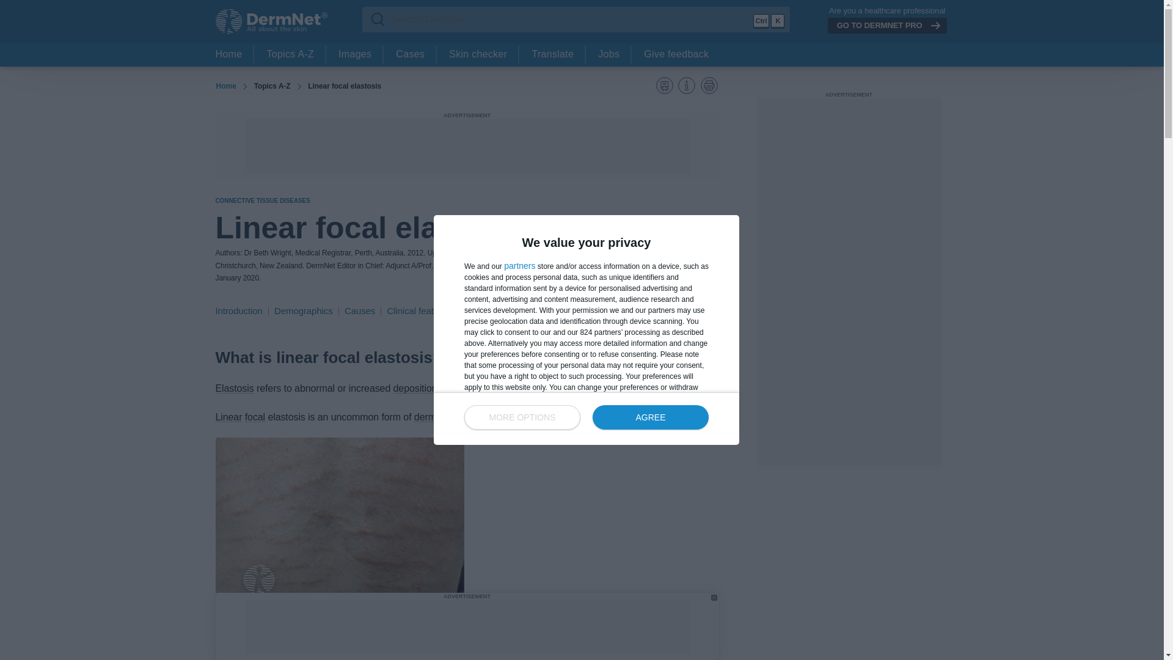 This screenshot has height=660, width=1173. Describe the element at coordinates (478, 55) in the screenshot. I see `Skin checker` at that location.